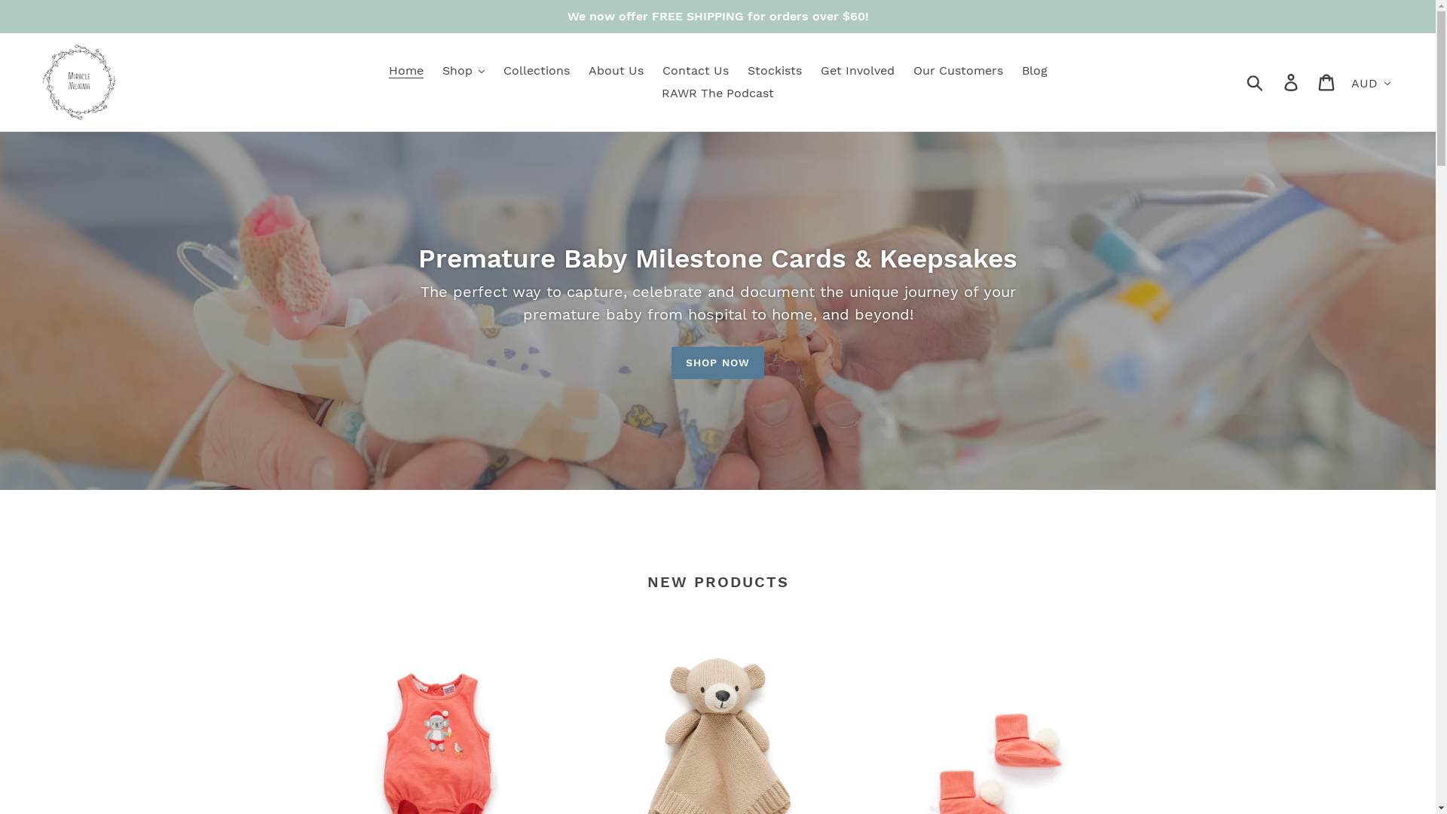  Describe the element at coordinates (695, 71) in the screenshot. I see `Contact Us` at that location.